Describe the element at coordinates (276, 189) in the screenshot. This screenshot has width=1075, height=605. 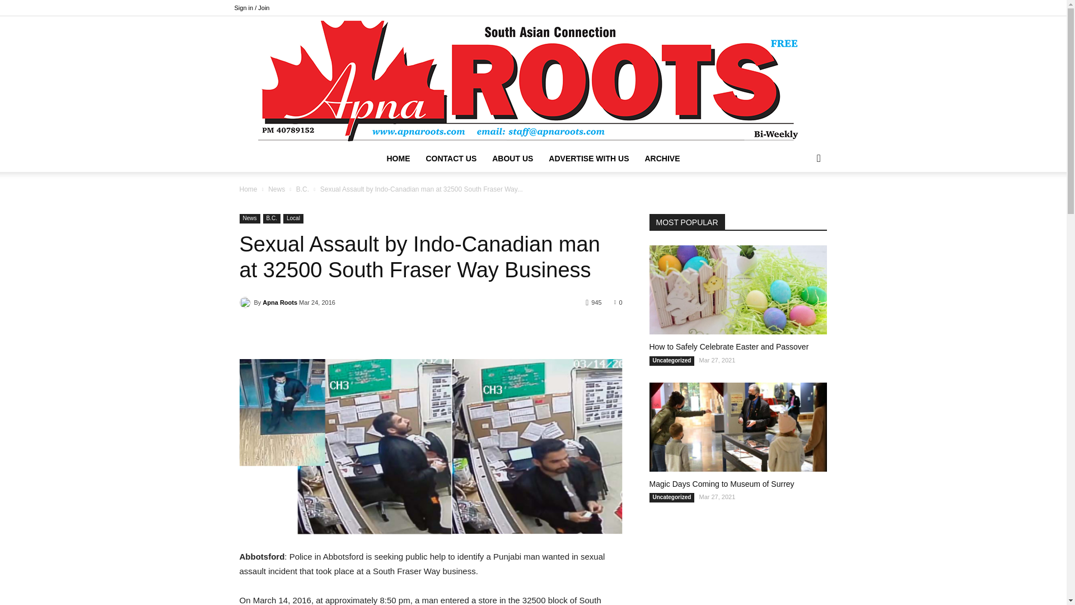
I see `View all posts in News` at that location.